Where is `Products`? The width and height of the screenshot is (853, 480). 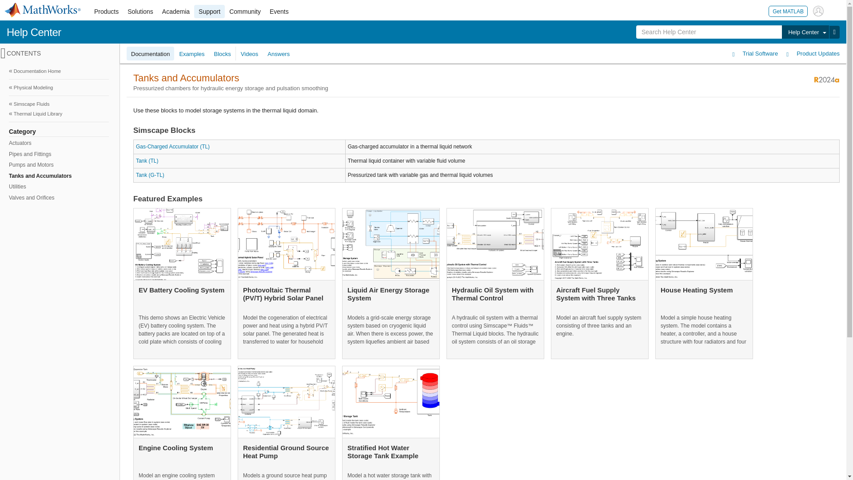 Products is located at coordinates (106, 12).